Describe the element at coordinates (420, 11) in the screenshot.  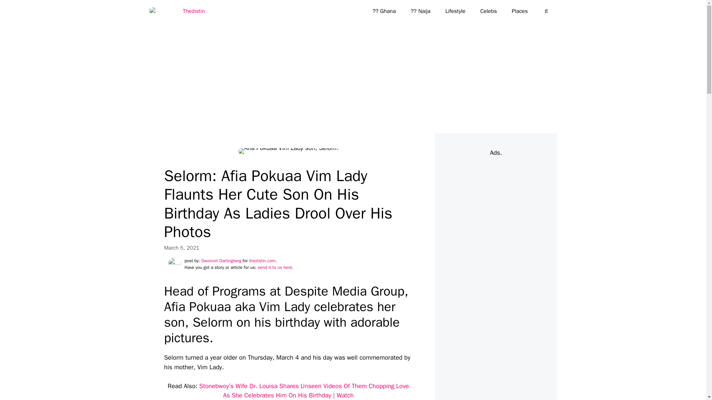
I see `?? Naija` at that location.